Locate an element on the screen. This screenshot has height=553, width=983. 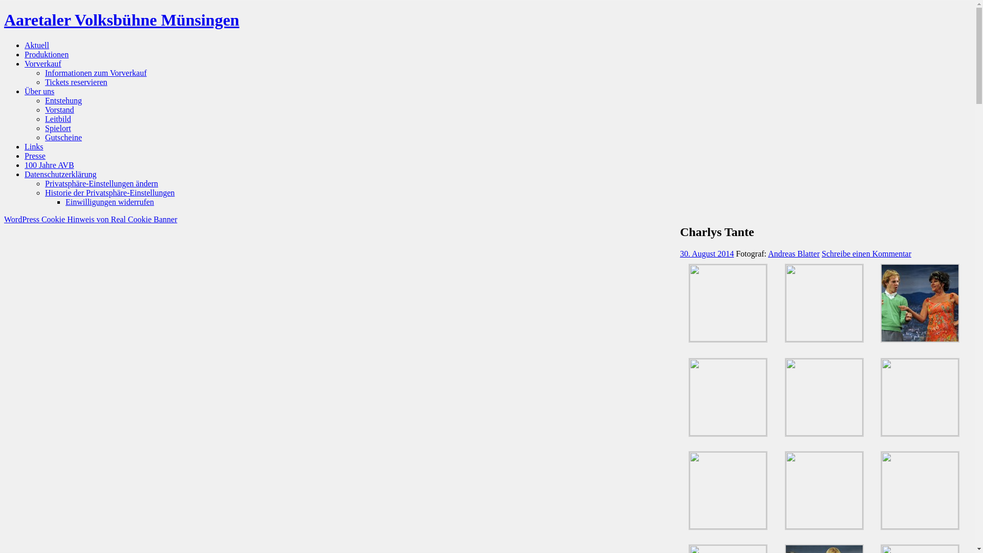
Links is located at coordinates (34, 146).